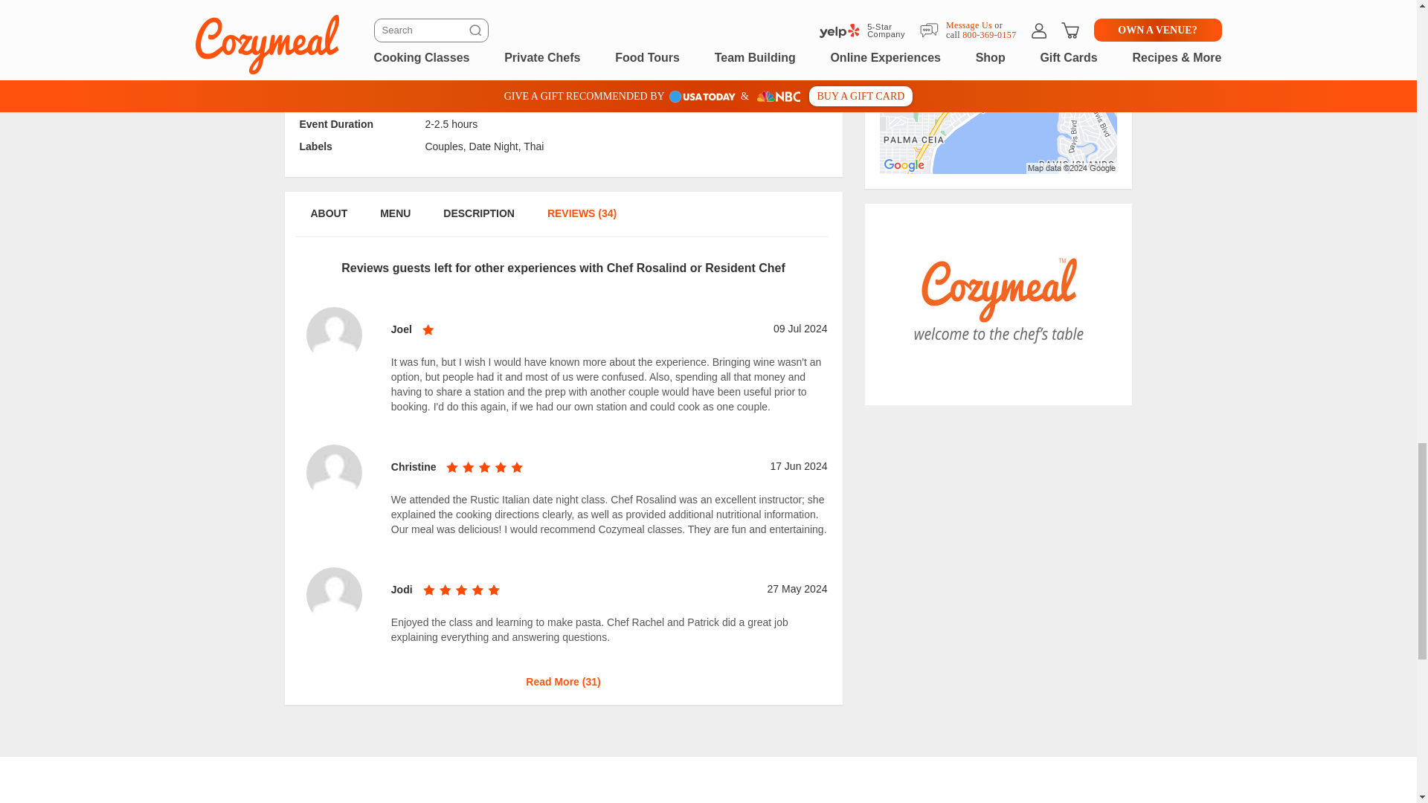 The width and height of the screenshot is (1428, 803). What do you see at coordinates (479, 221) in the screenshot?
I see `DESCRIPTION` at bounding box center [479, 221].